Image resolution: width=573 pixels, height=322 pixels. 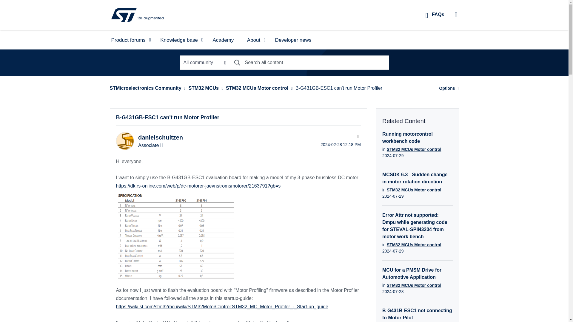 I want to click on Product forums, so click(x=129, y=39).